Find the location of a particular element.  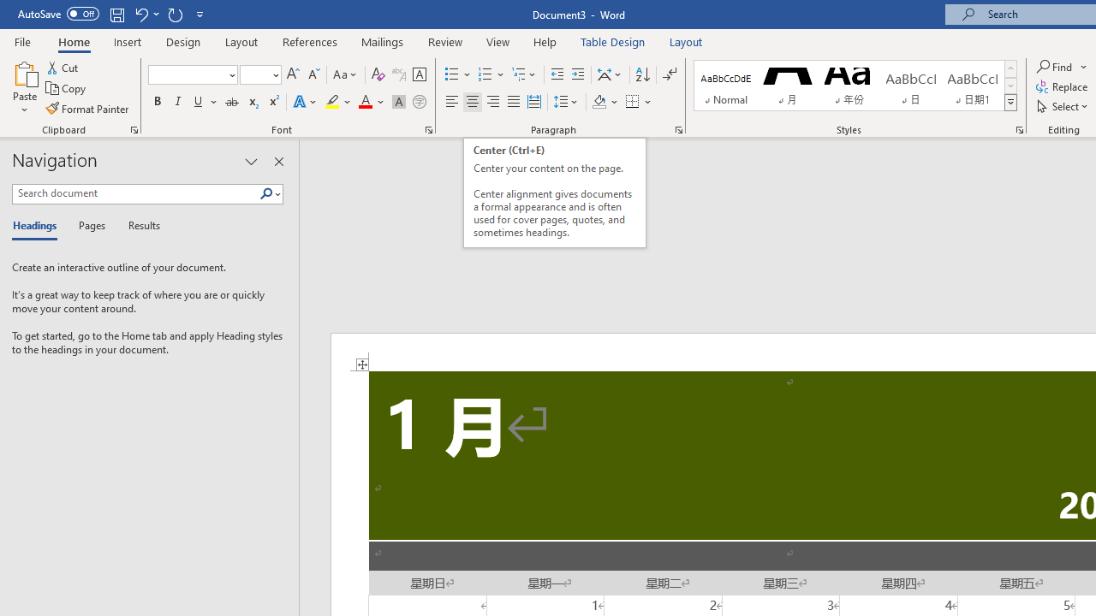

Superscript is located at coordinates (273, 103).